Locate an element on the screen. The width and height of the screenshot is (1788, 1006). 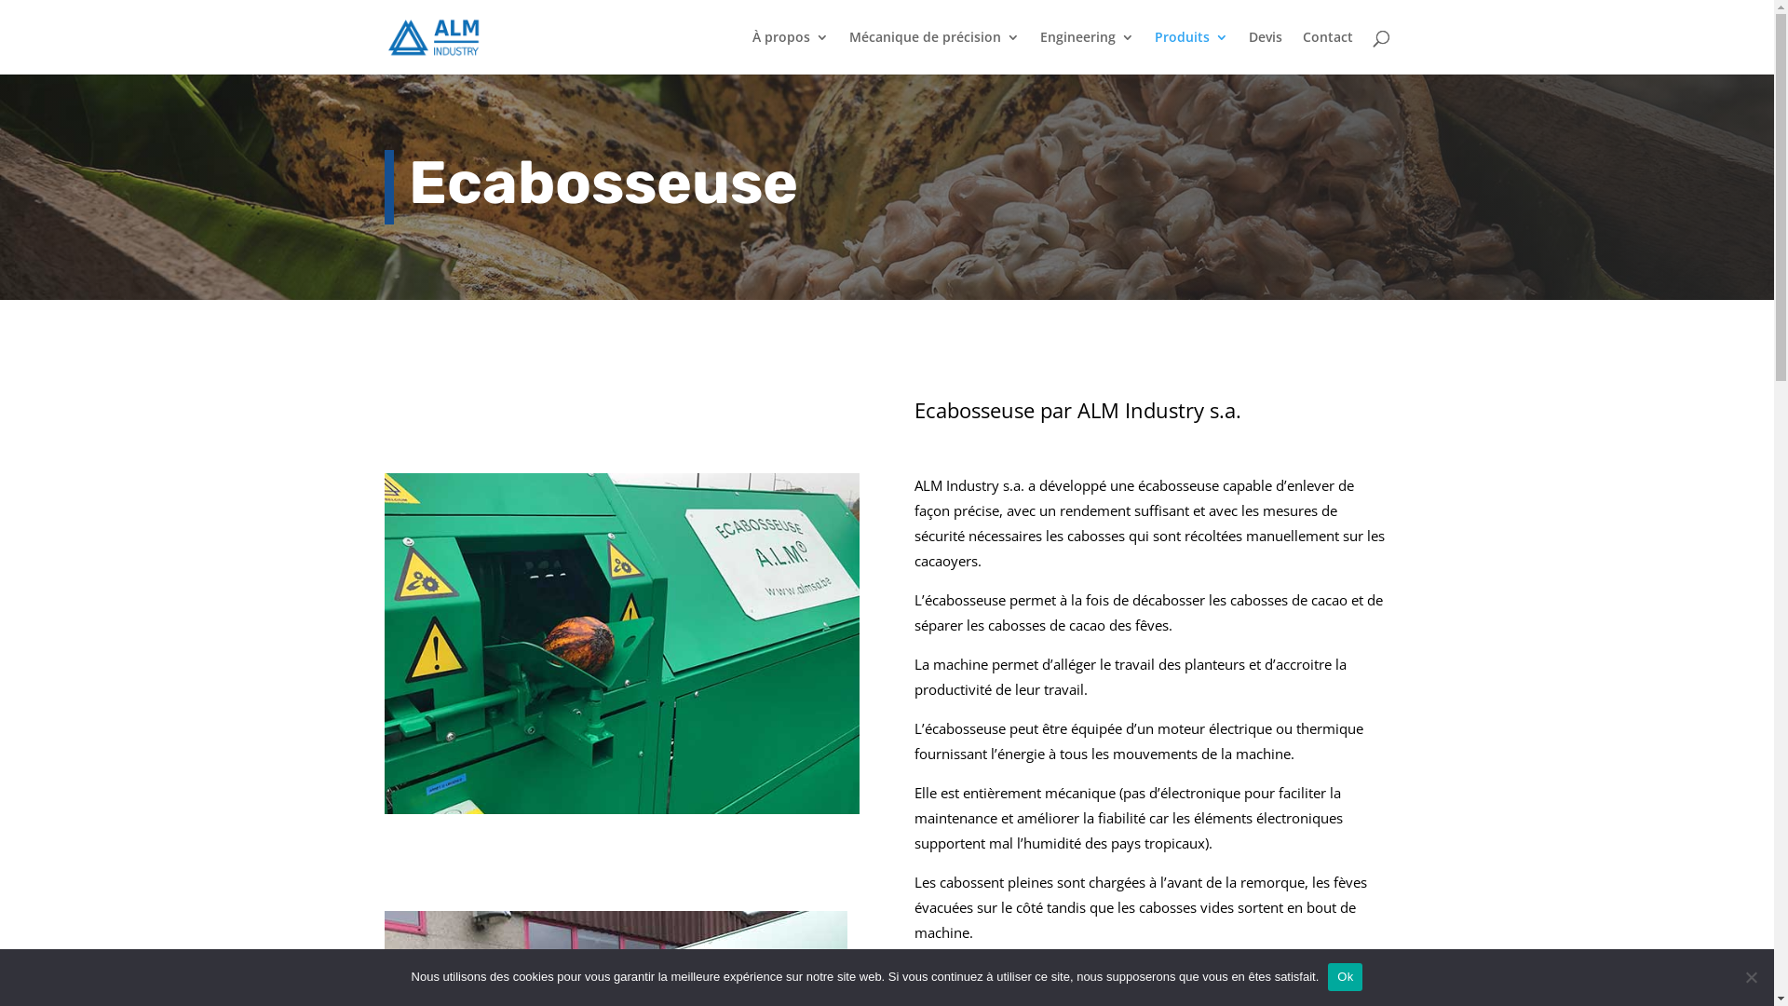
Devis is located at coordinates (1265, 52).